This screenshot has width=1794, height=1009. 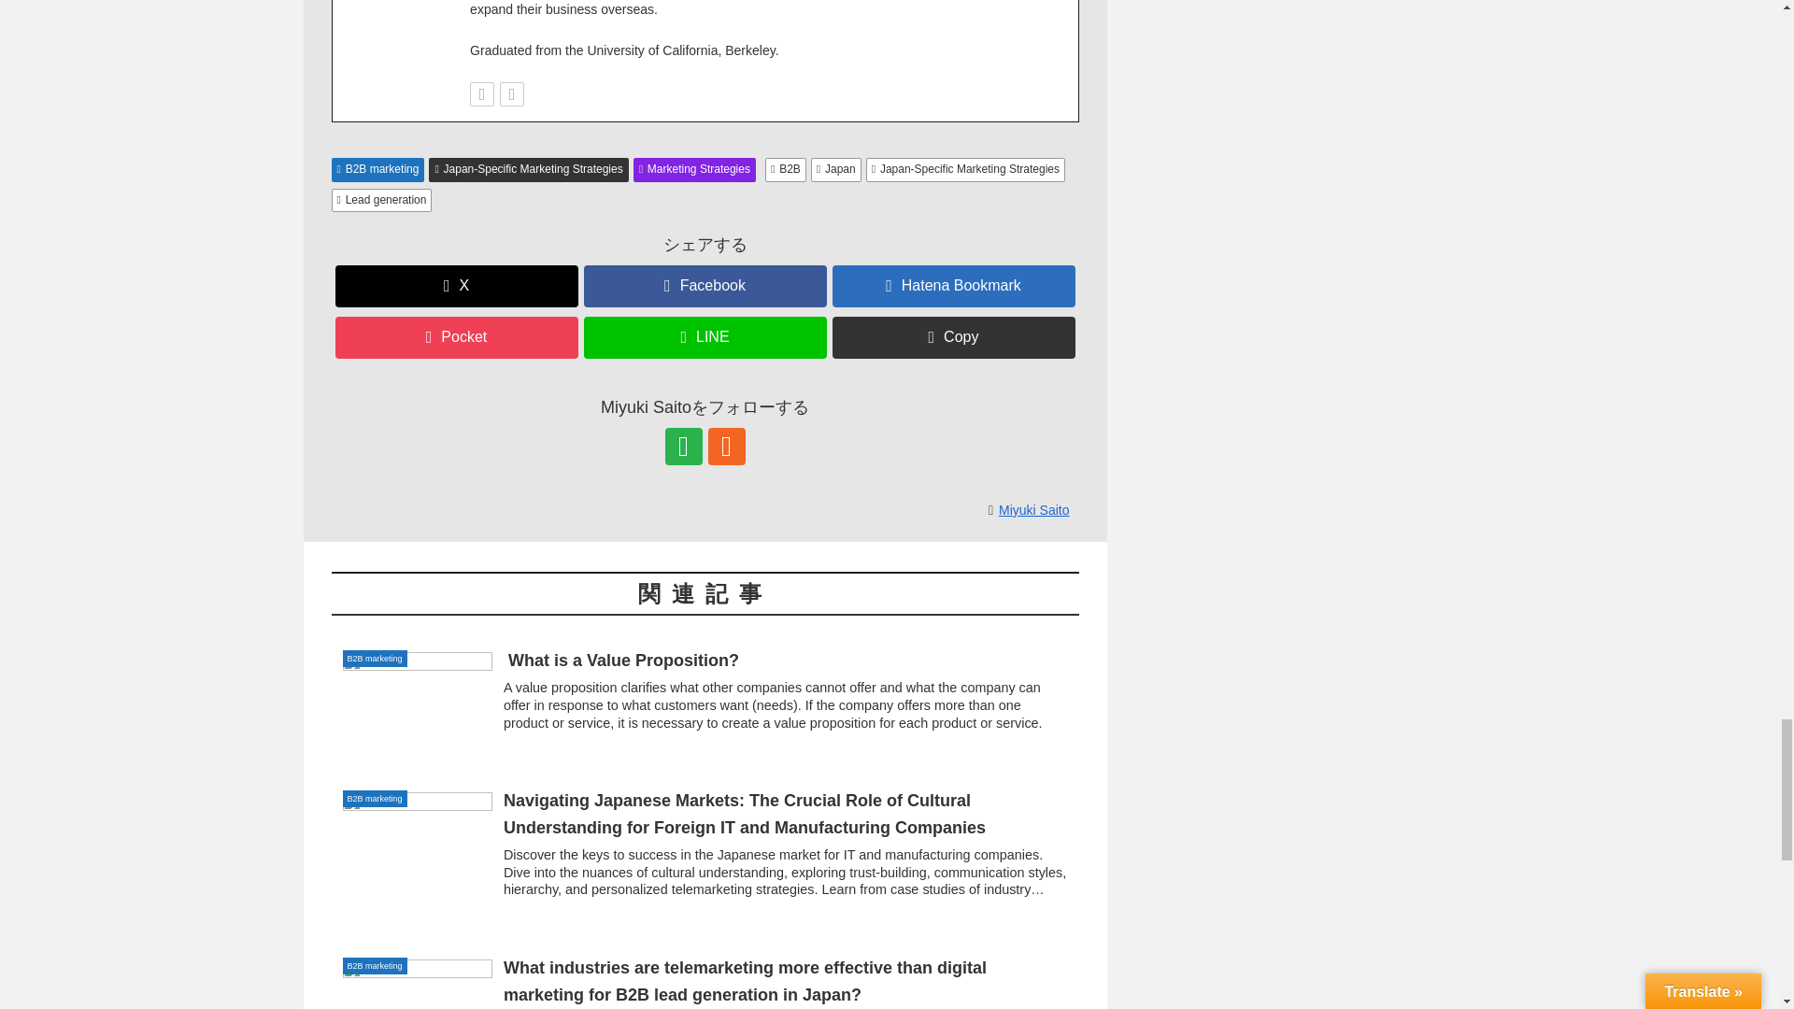 What do you see at coordinates (727, 446) in the screenshot?
I see `Subscribe updates by RSS` at bounding box center [727, 446].